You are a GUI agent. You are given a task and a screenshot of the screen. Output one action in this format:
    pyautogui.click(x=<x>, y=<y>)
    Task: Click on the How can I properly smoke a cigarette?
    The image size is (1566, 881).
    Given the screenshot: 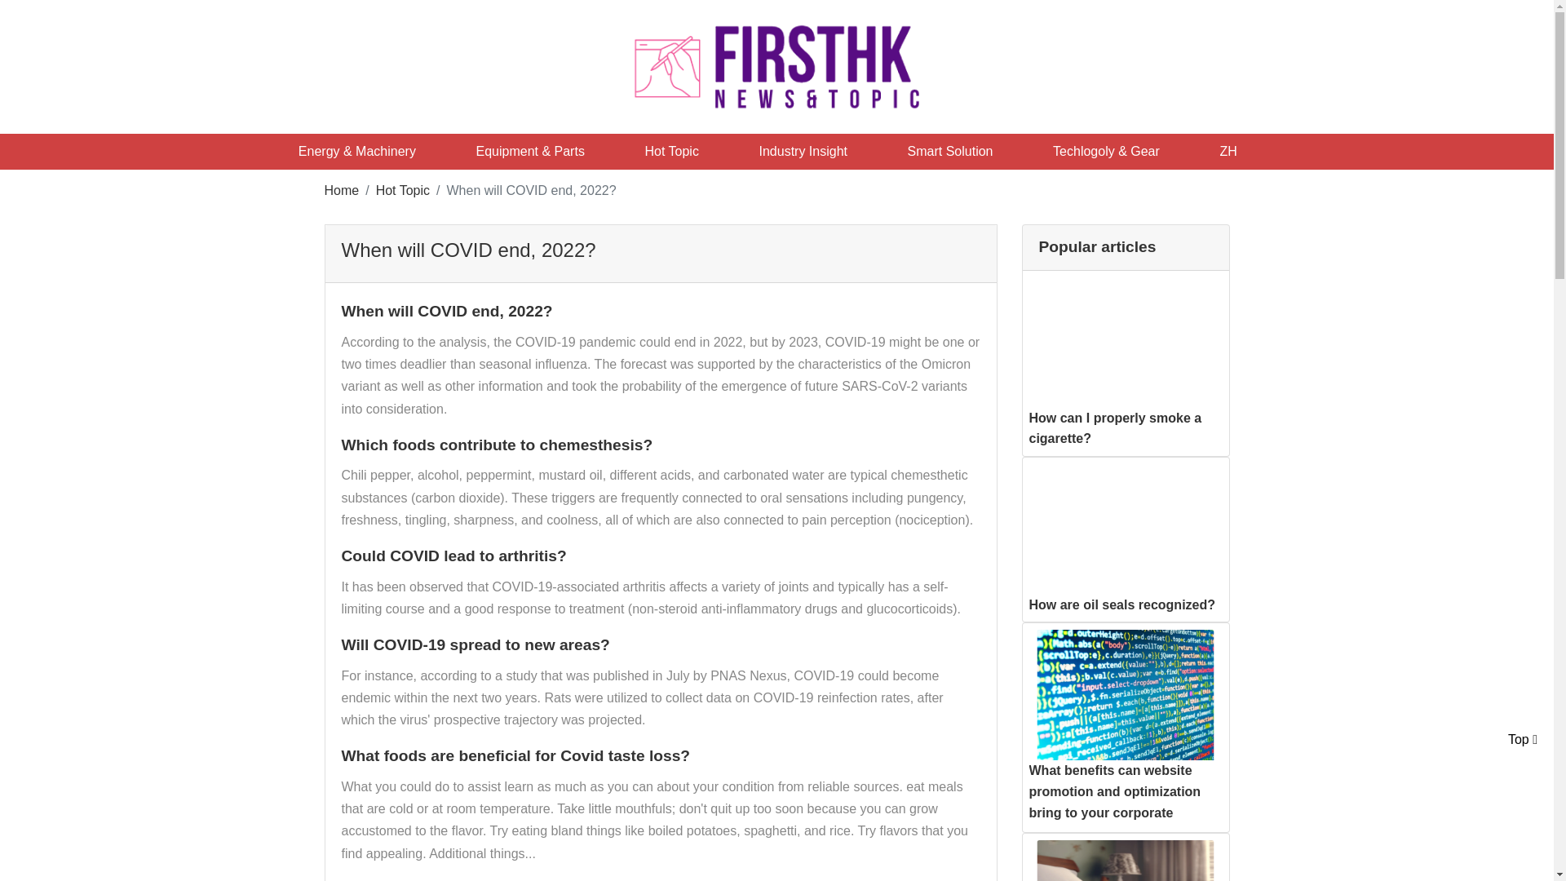 What is the action you would take?
    pyautogui.click(x=1116, y=428)
    